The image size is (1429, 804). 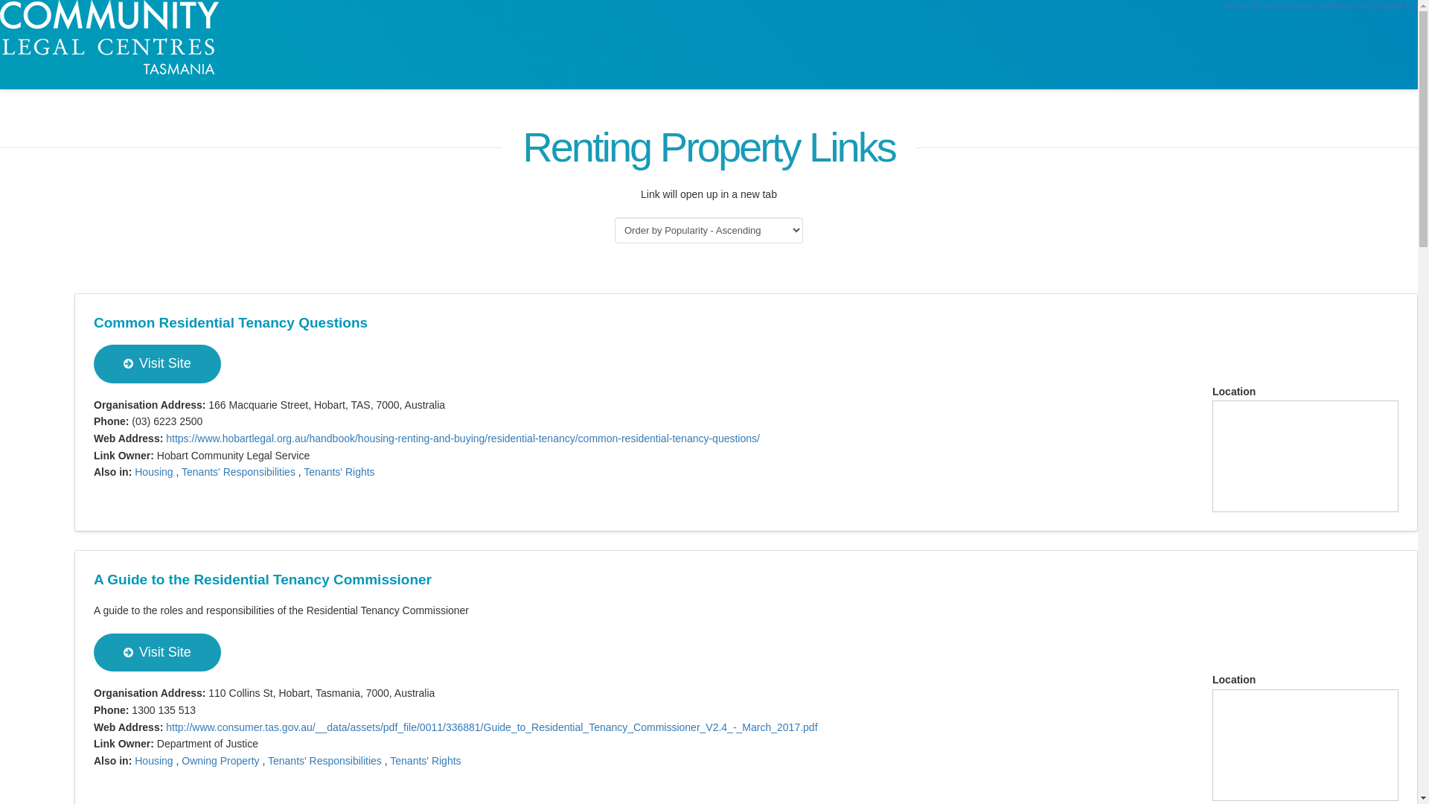 What do you see at coordinates (1308, 5) in the screenshot?
I see `Search` at bounding box center [1308, 5].